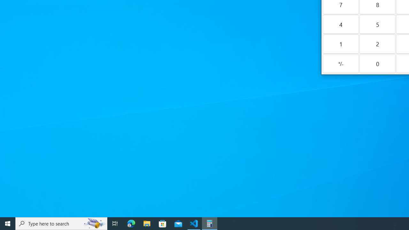  Describe the element at coordinates (341, 24) in the screenshot. I see `Four` at that location.